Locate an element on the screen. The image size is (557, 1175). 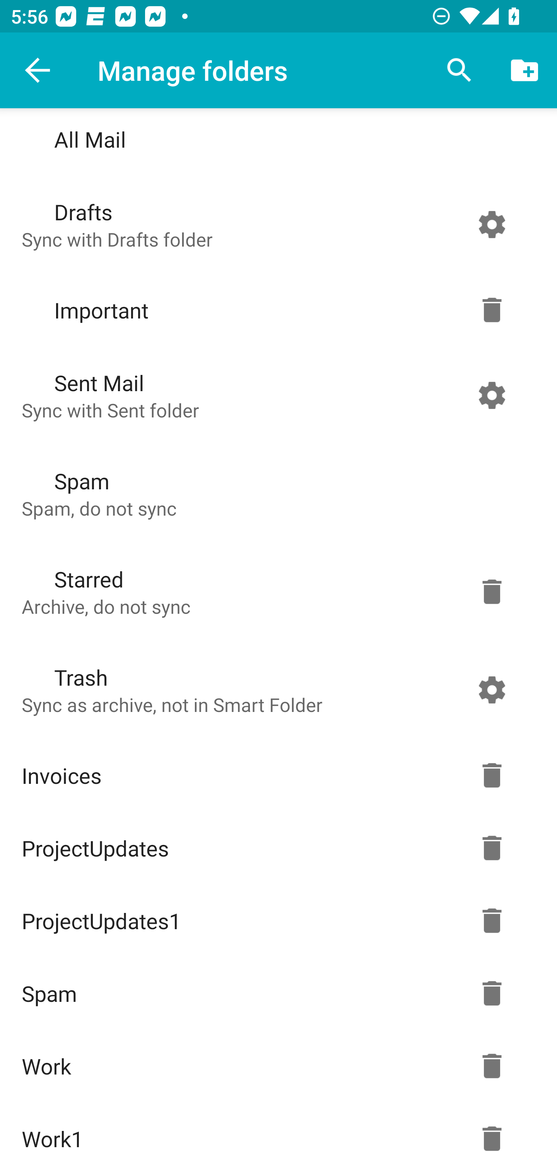
Spam Spam, do not sync is located at coordinates (275, 493).